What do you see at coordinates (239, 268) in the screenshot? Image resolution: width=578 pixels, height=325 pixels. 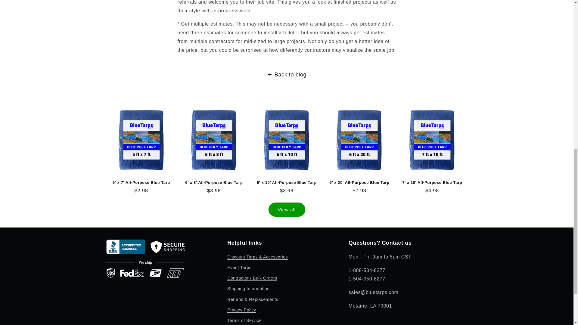 I see `Event Tarps` at bounding box center [239, 268].